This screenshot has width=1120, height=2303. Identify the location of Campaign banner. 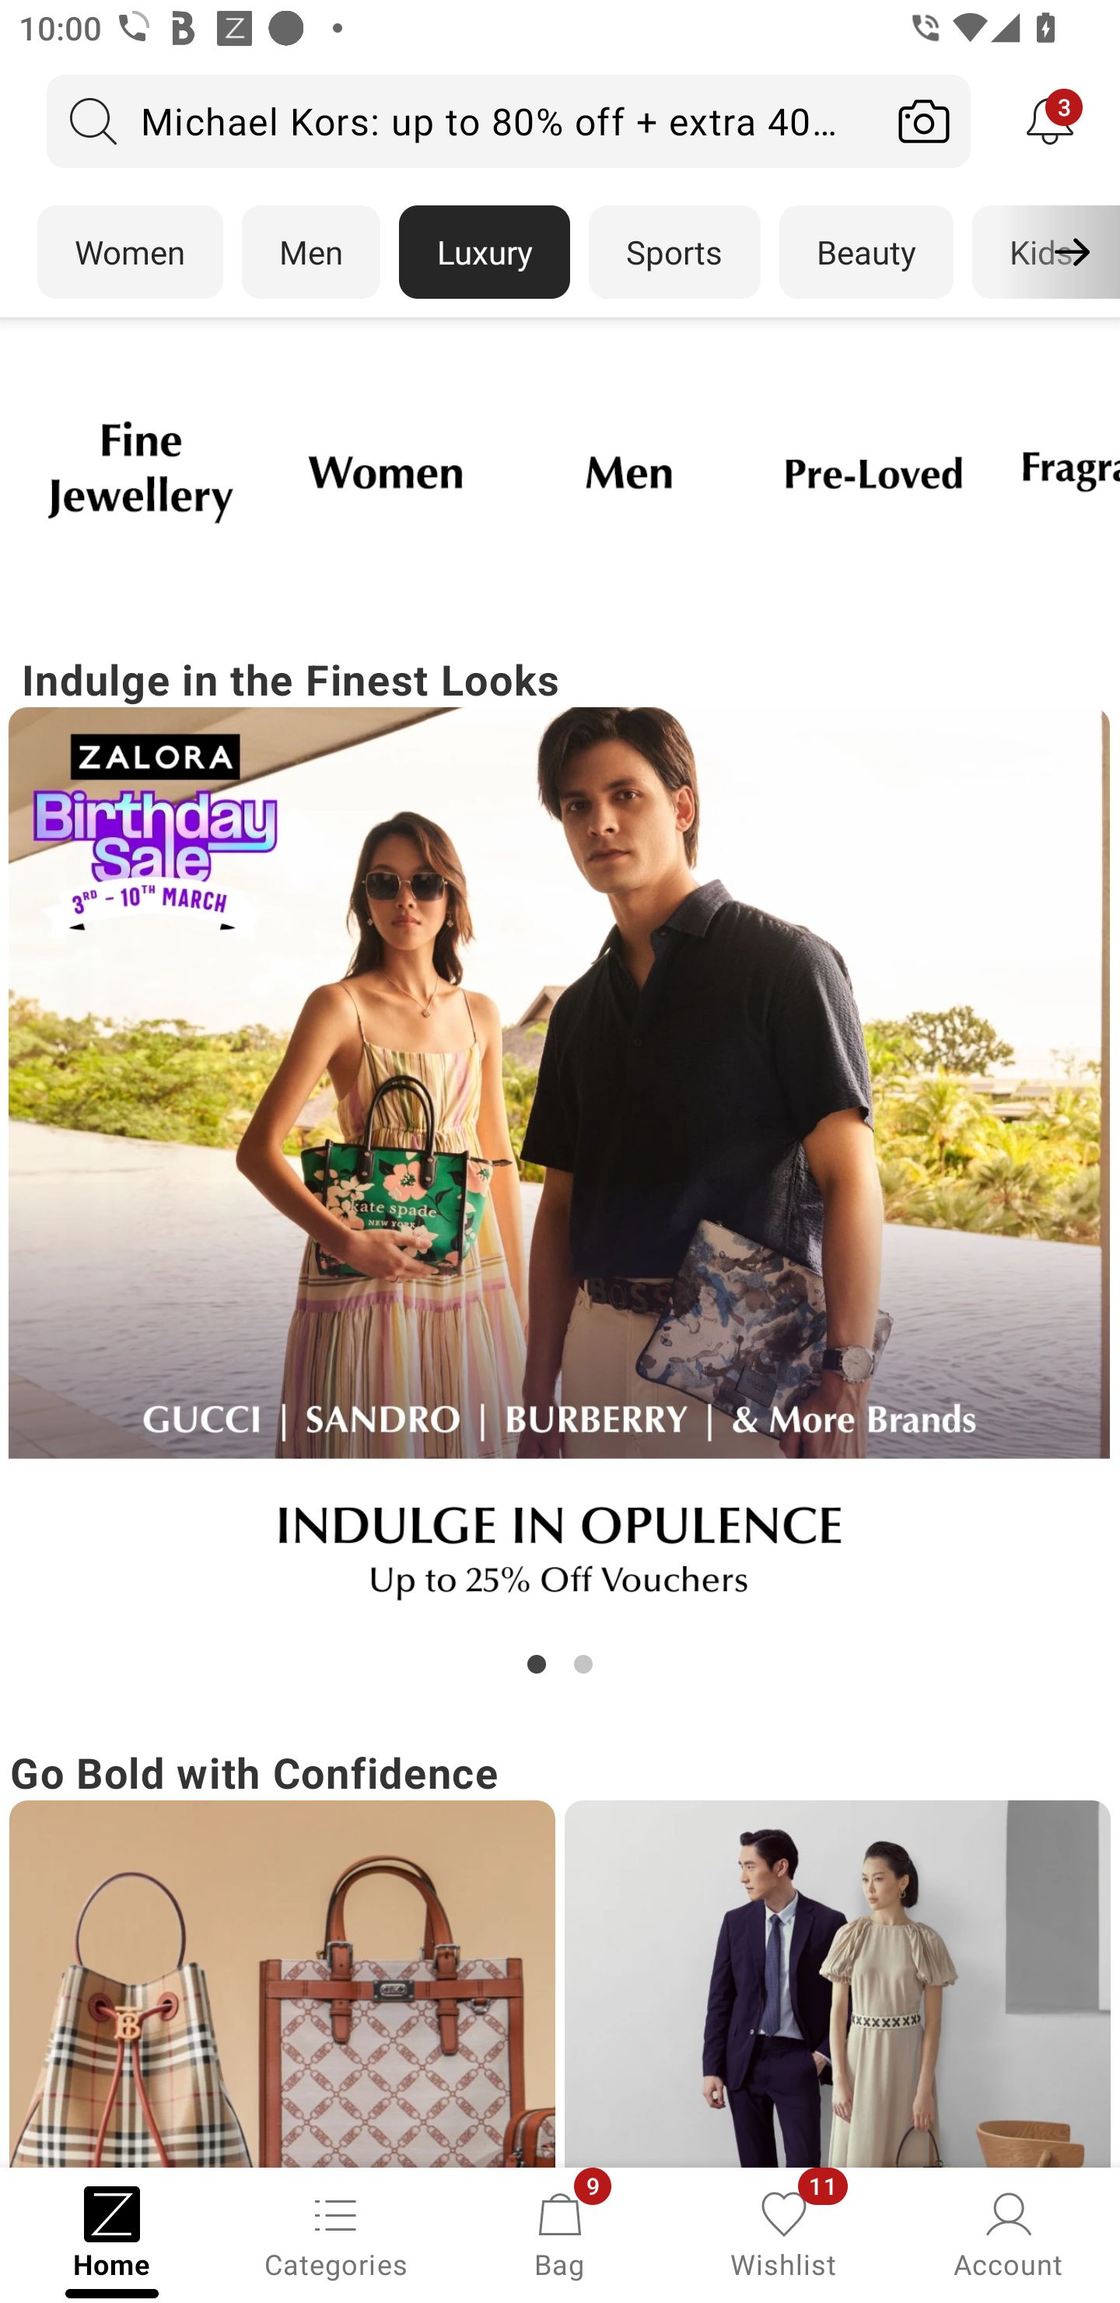
(140, 471).